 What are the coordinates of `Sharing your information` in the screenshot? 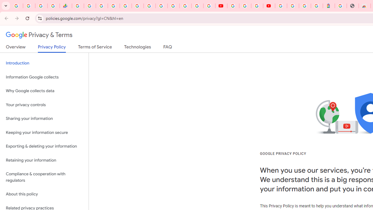 It's located at (44, 119).